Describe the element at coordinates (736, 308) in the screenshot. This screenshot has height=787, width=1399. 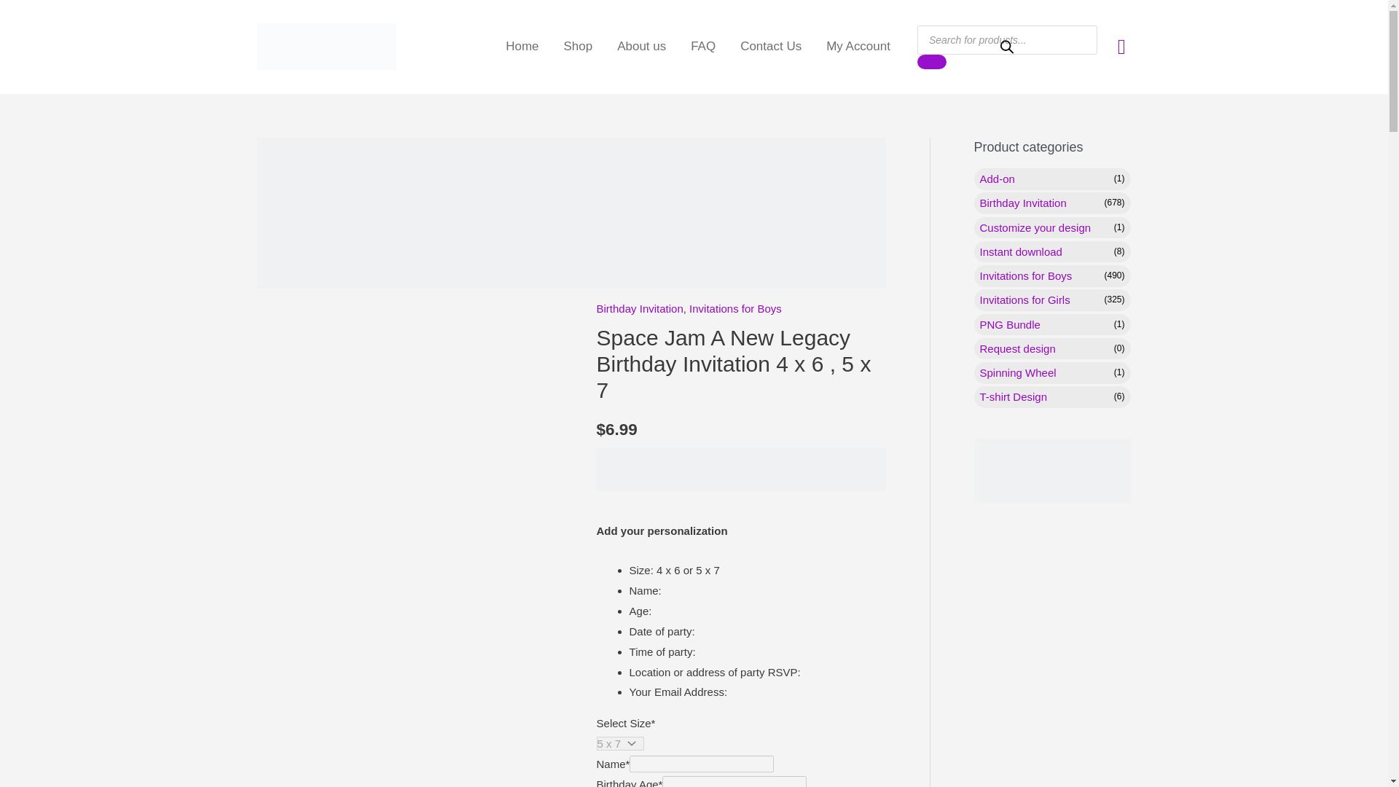
I see `Invitations for Boys` at that location.